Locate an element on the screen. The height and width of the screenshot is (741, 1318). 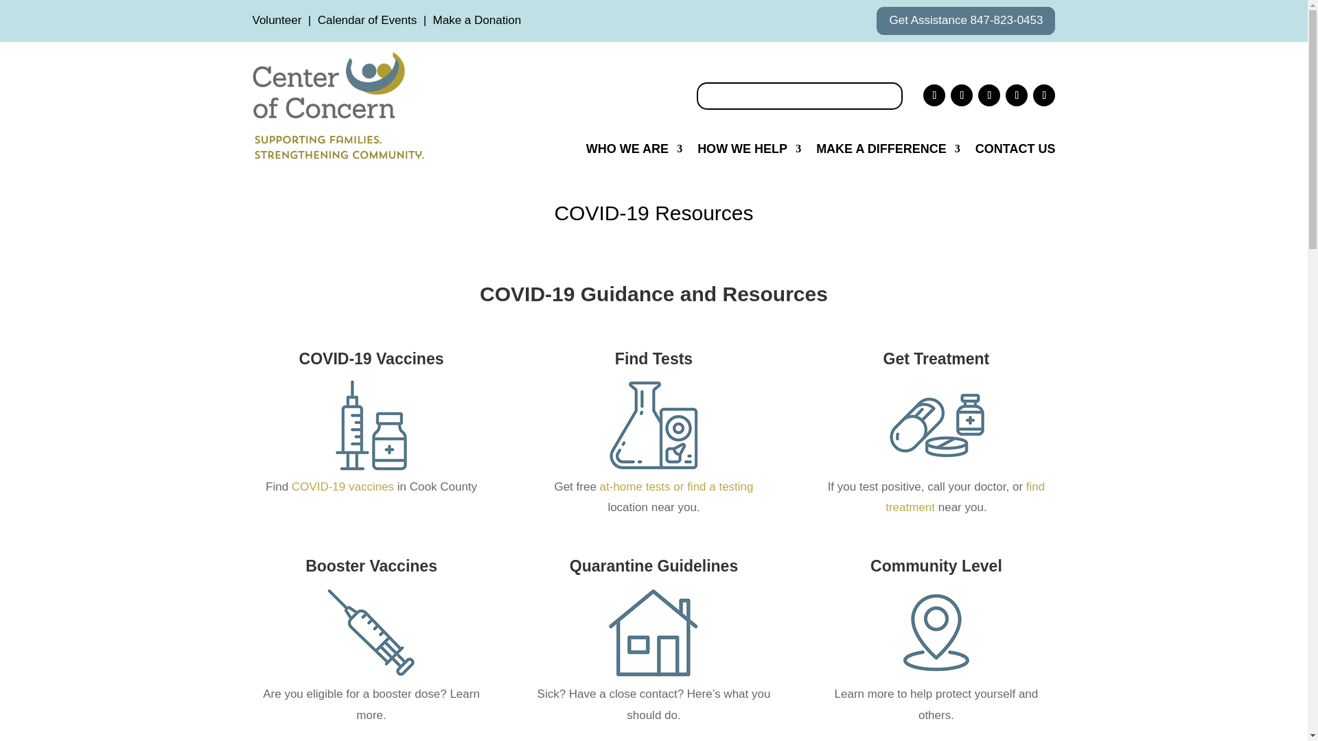
covid icon treatment is located at coordinates (936, 425).